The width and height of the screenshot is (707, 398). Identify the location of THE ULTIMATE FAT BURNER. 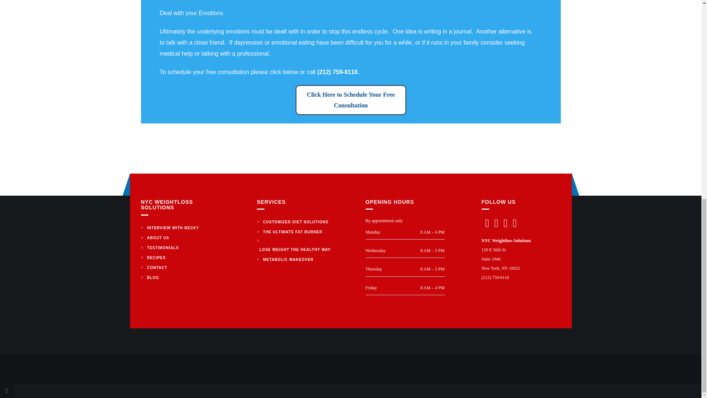
(292, 231).